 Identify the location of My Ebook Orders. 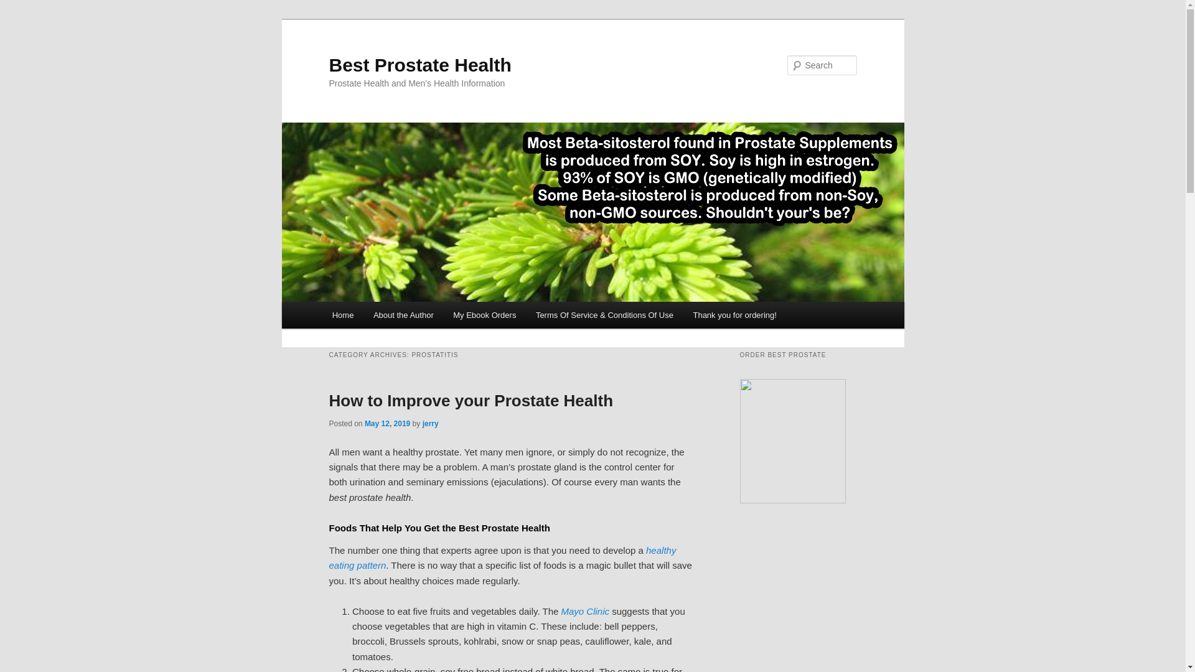
(484, 315).